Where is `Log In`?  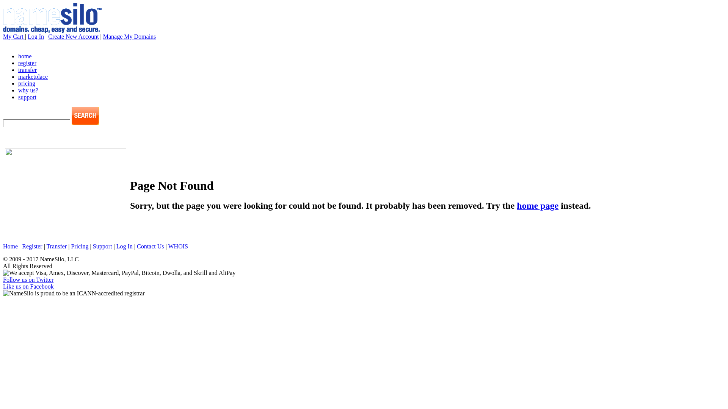
Log In is located at coordinates (36, 36).